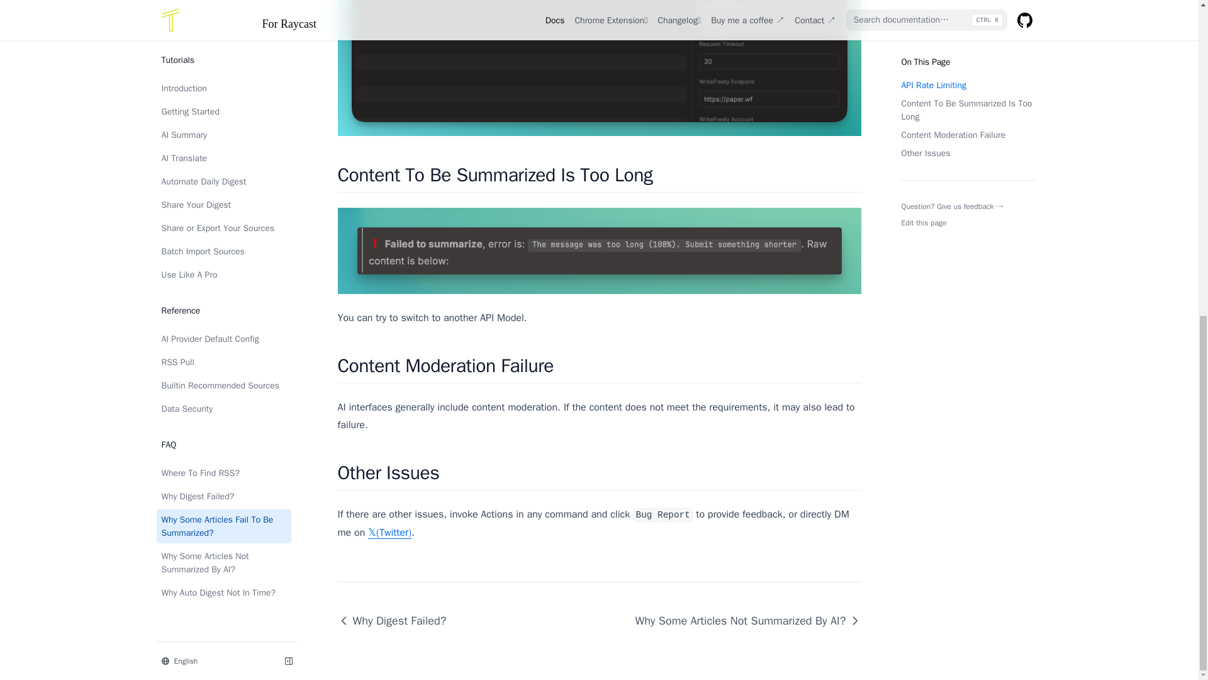 This screenshot has width=1208, height=680. What do you see at coordinates (223, 30) in the screenshot?
I see `Why Auto Digest Not In Time?` at bounding box center [223, 30].